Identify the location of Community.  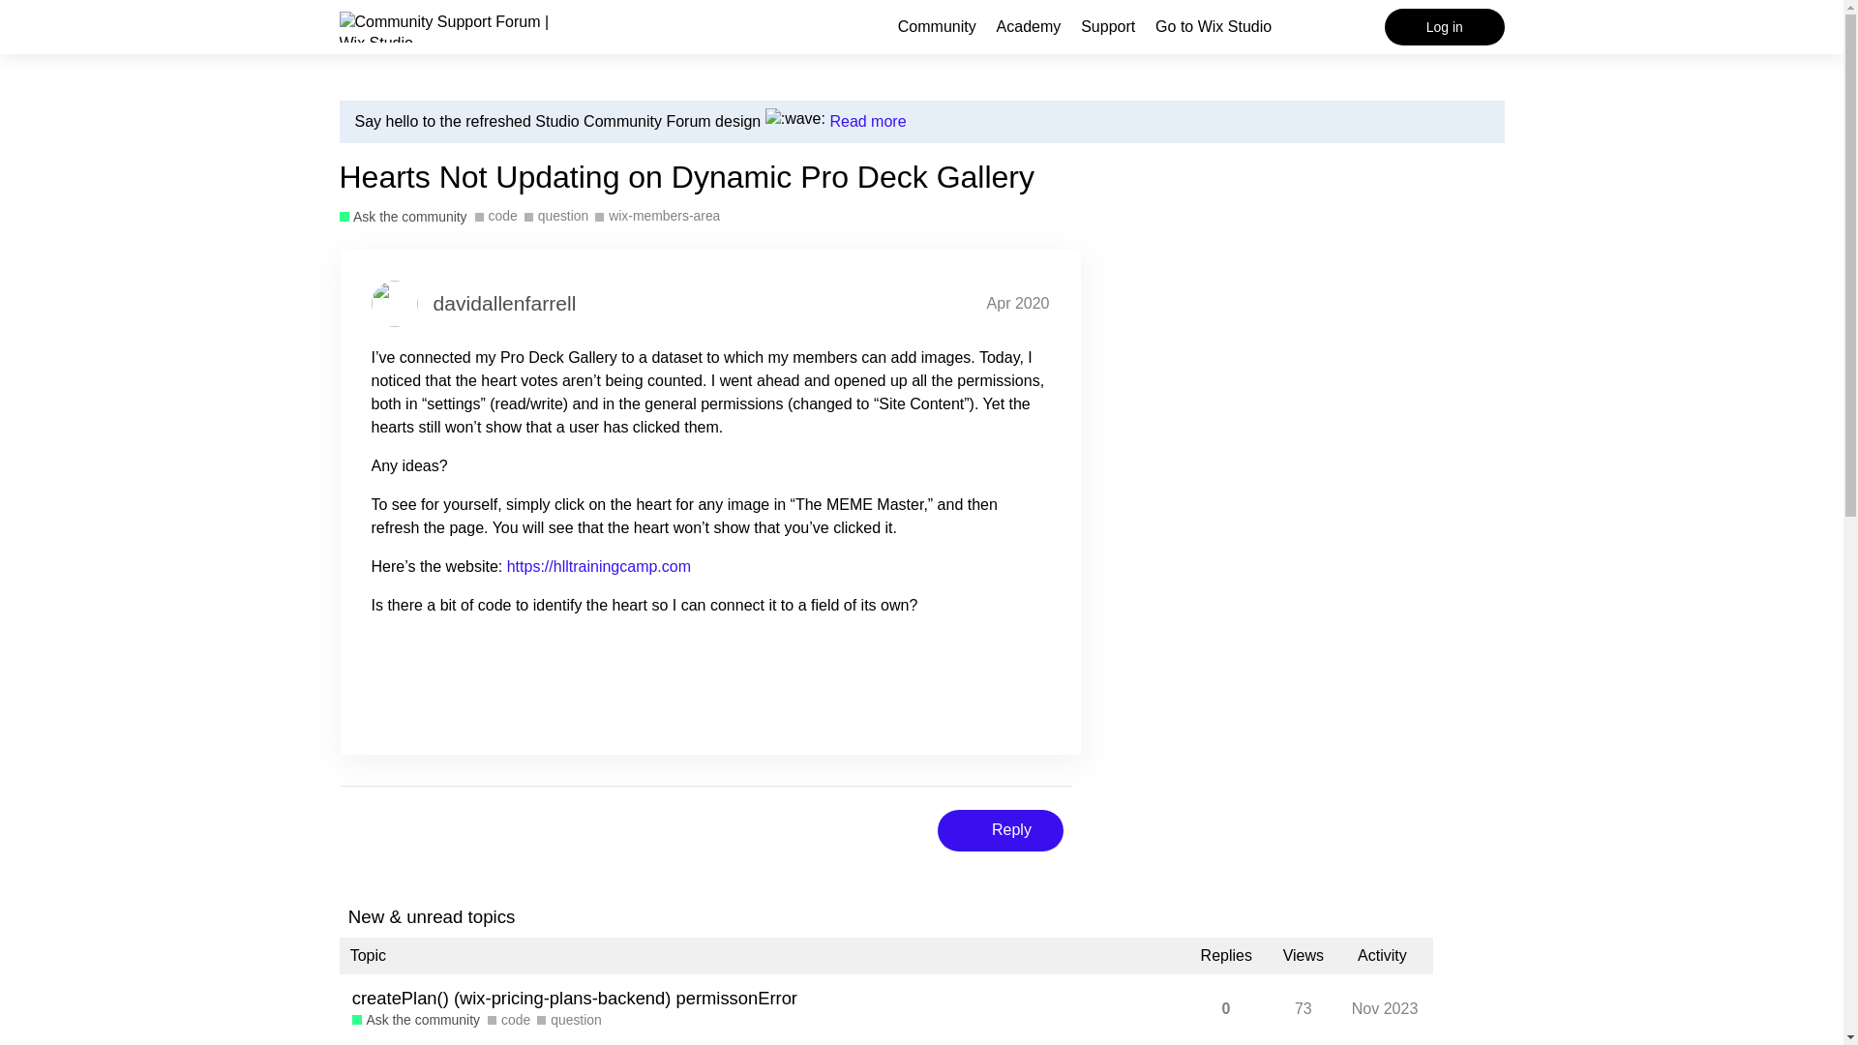
(937, 26).